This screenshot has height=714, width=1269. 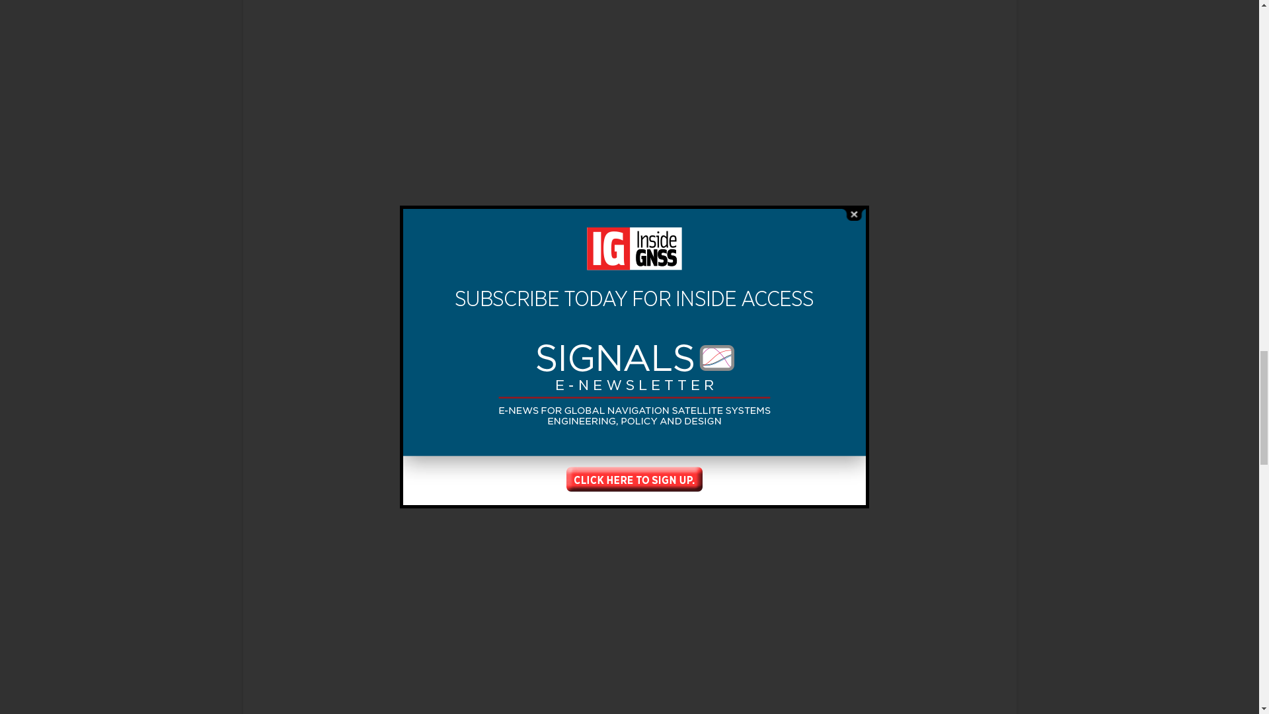 What do you see at coordinates (898, 364) in the screenshot?
I see `3rd party ad content` at bounding box center [898, 364].